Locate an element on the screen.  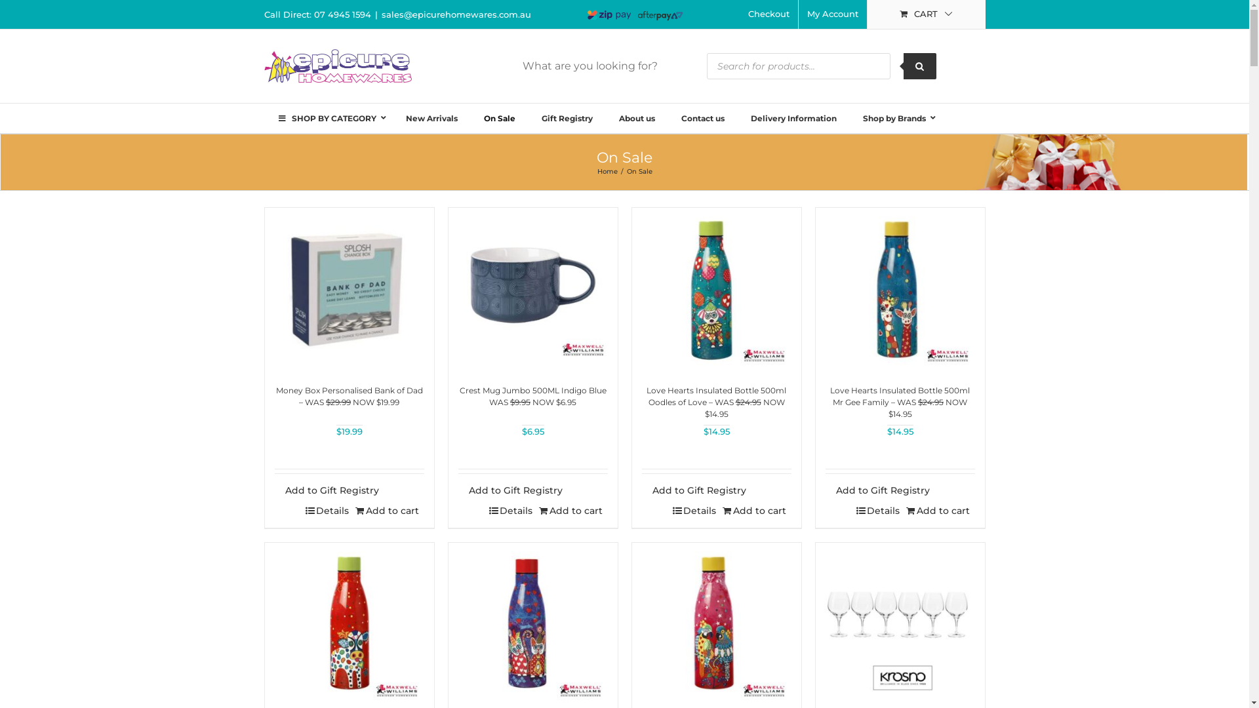
Add to Gift Registry is located at coordinates (510, 494).